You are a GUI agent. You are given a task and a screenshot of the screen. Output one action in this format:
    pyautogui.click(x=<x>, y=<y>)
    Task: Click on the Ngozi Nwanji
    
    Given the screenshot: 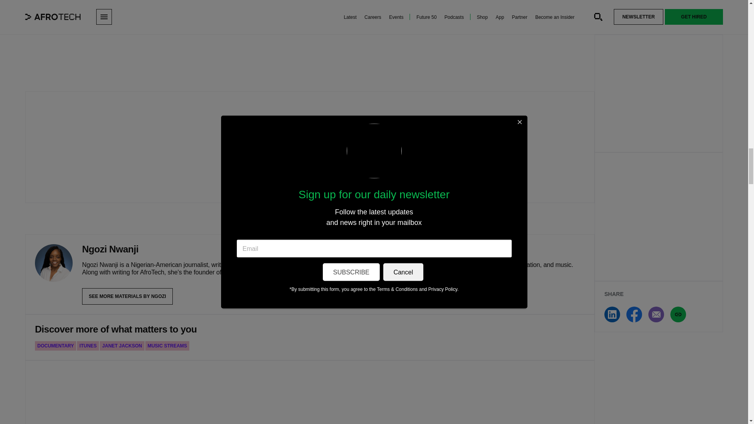 What is the action you would take?
    pyautogui.click(x=53, y=263)
    